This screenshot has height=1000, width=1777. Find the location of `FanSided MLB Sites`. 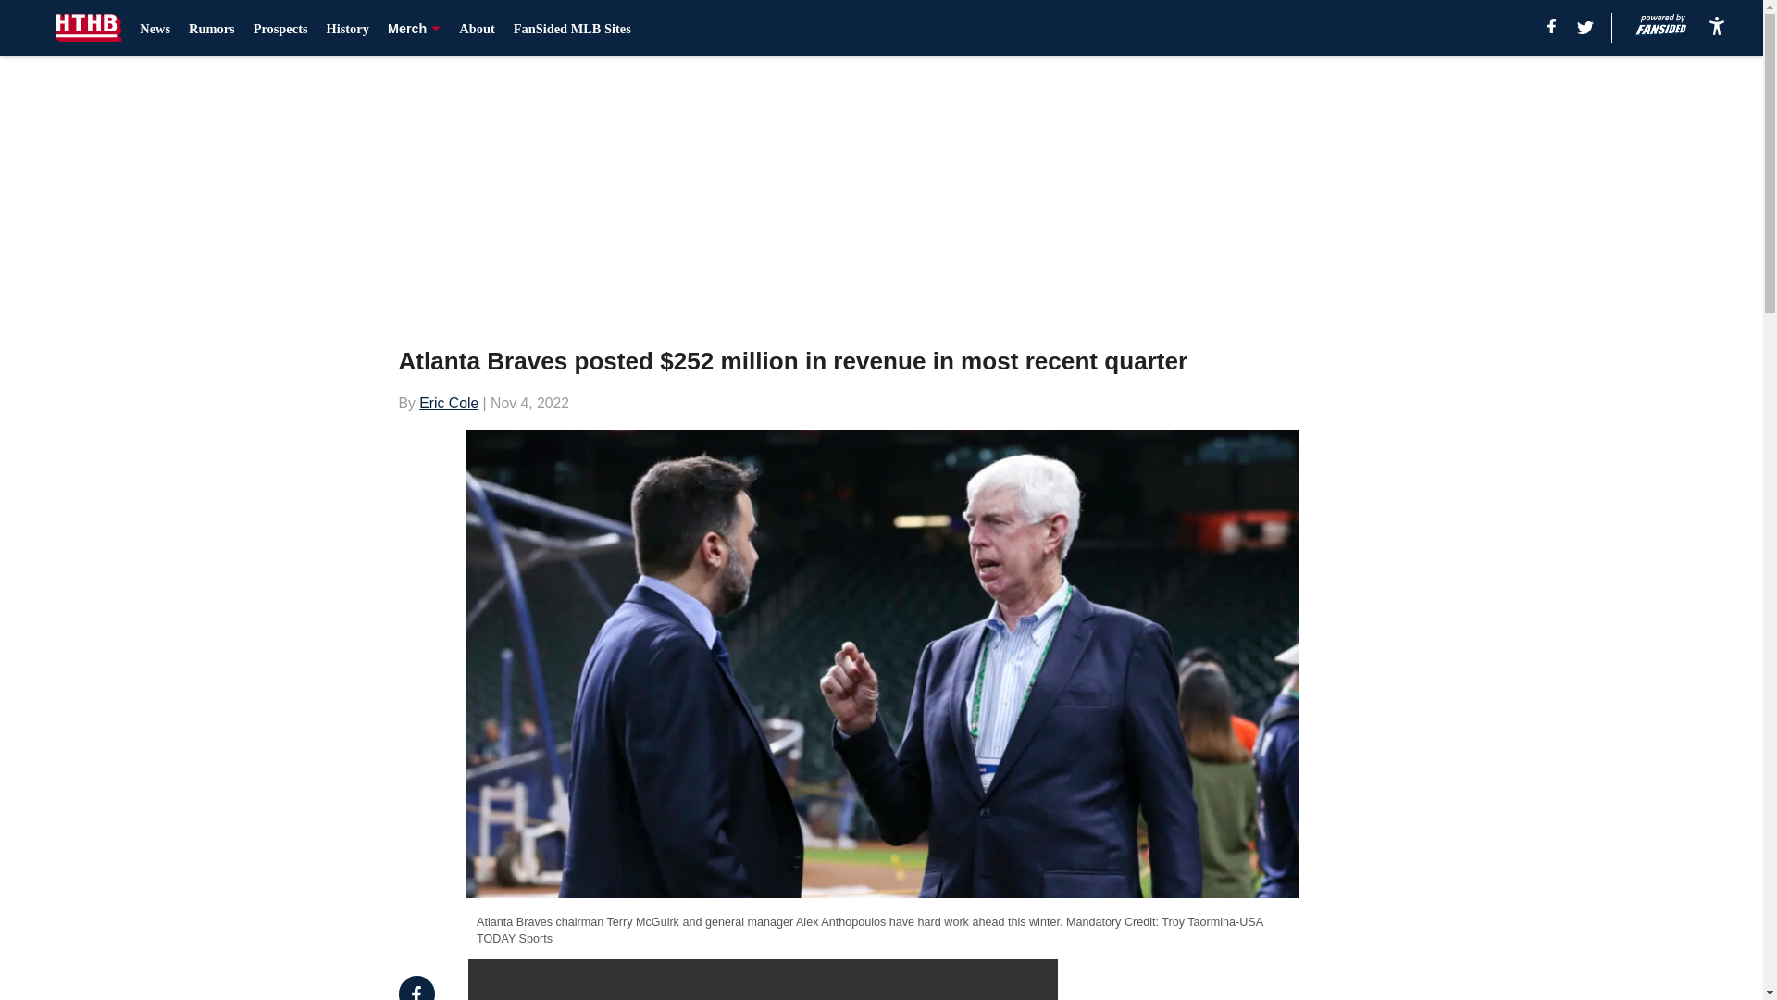

FanSided MLB Sites is located at coordinates (572, 28).